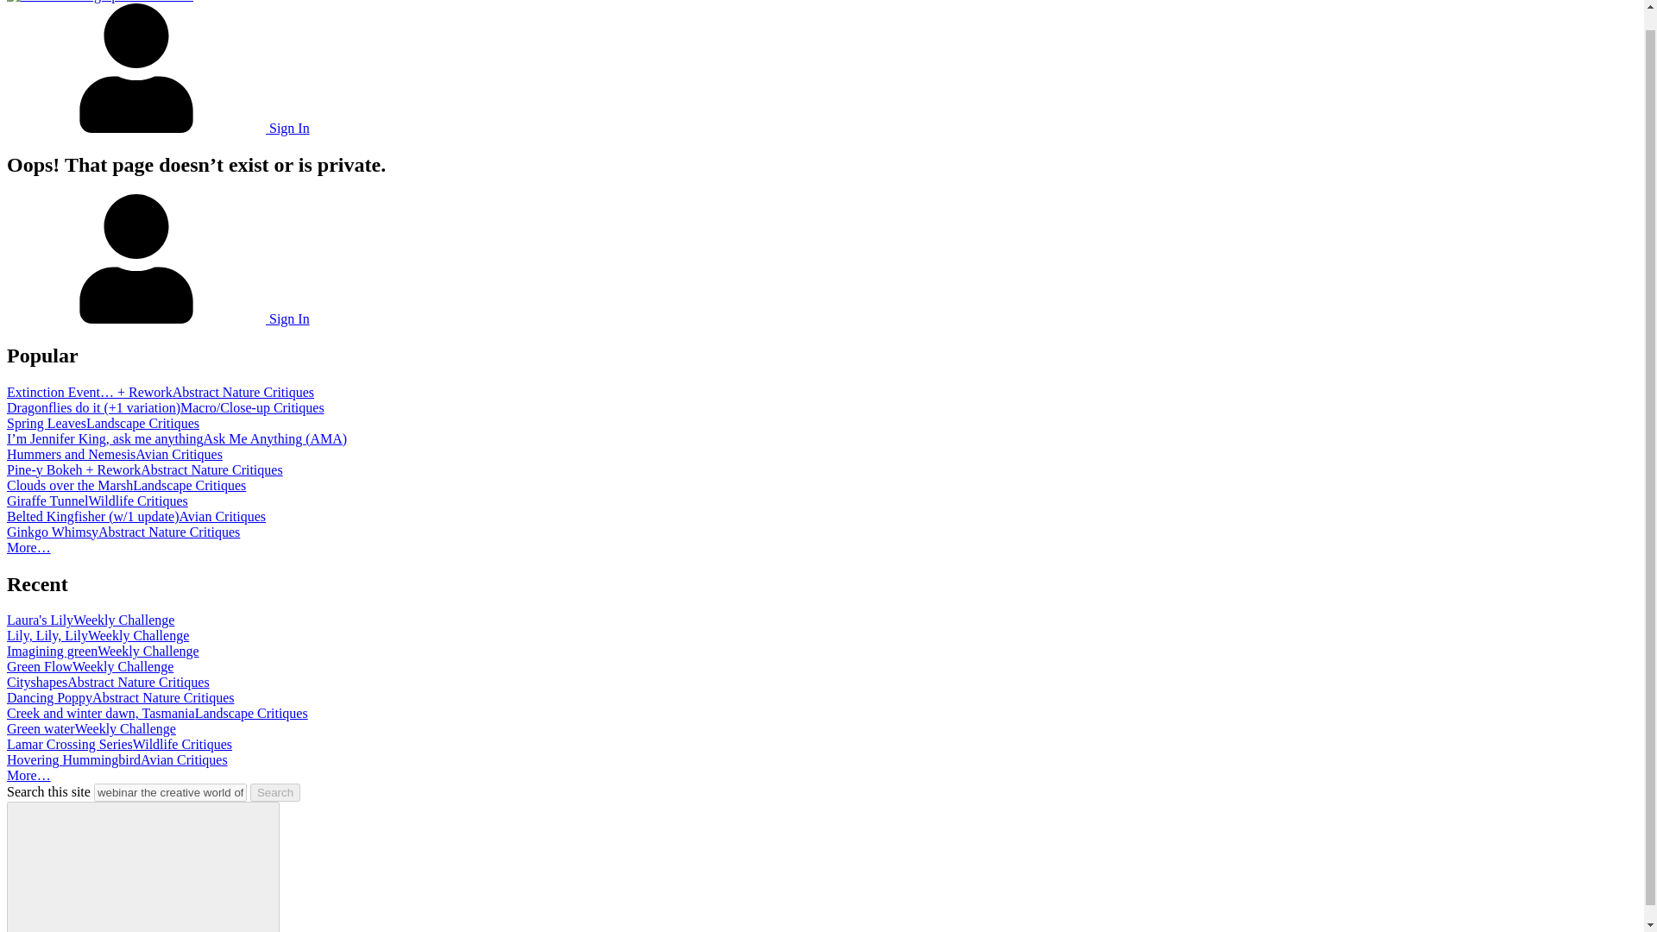 Image resolution: width=1657 pixels, height=932 pixels. I want to click on Avian Critiques, so click(179, 454).